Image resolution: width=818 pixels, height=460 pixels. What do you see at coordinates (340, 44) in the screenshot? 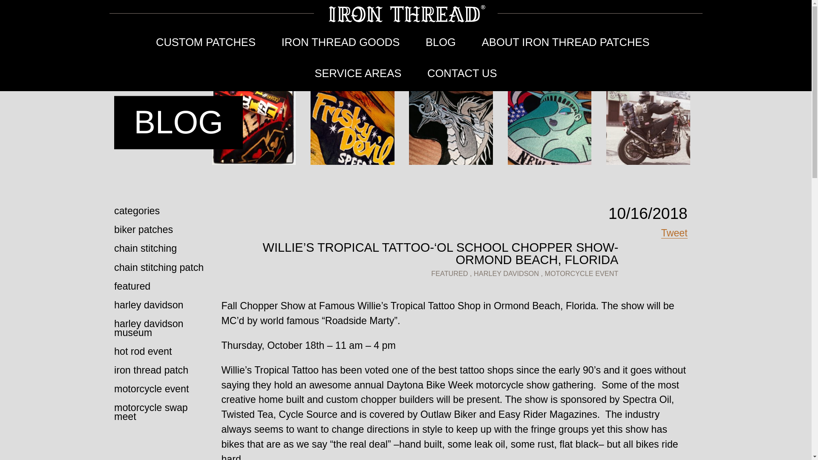
I see `IRON THREAD GOODS` at bounding box center [340, 44].